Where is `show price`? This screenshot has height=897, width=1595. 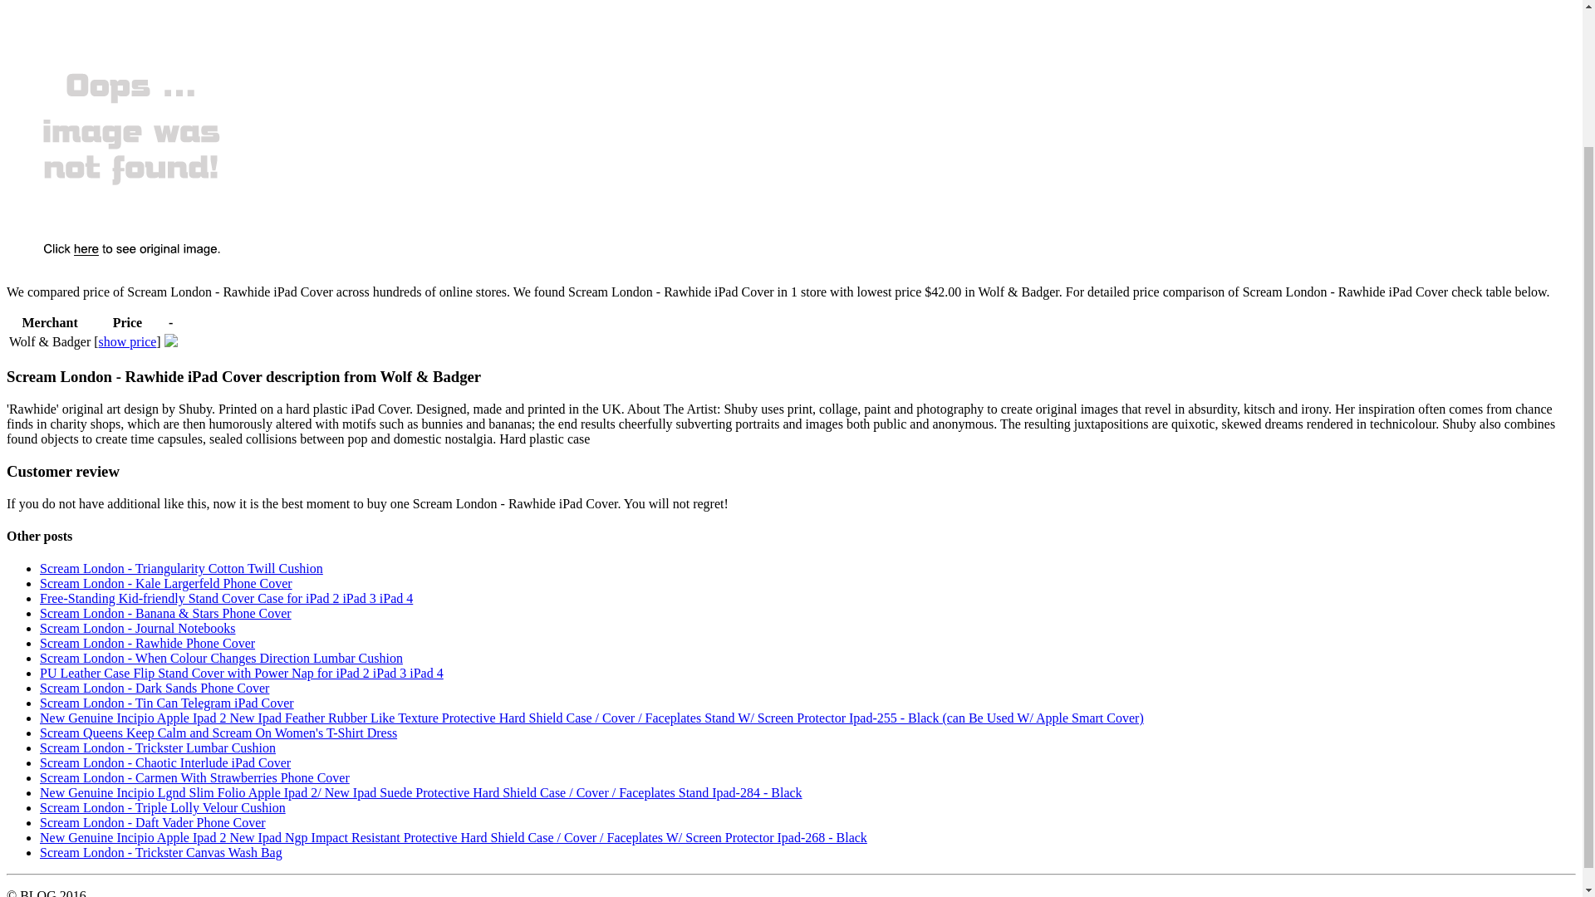 show price is located at coordinates (128, 341).